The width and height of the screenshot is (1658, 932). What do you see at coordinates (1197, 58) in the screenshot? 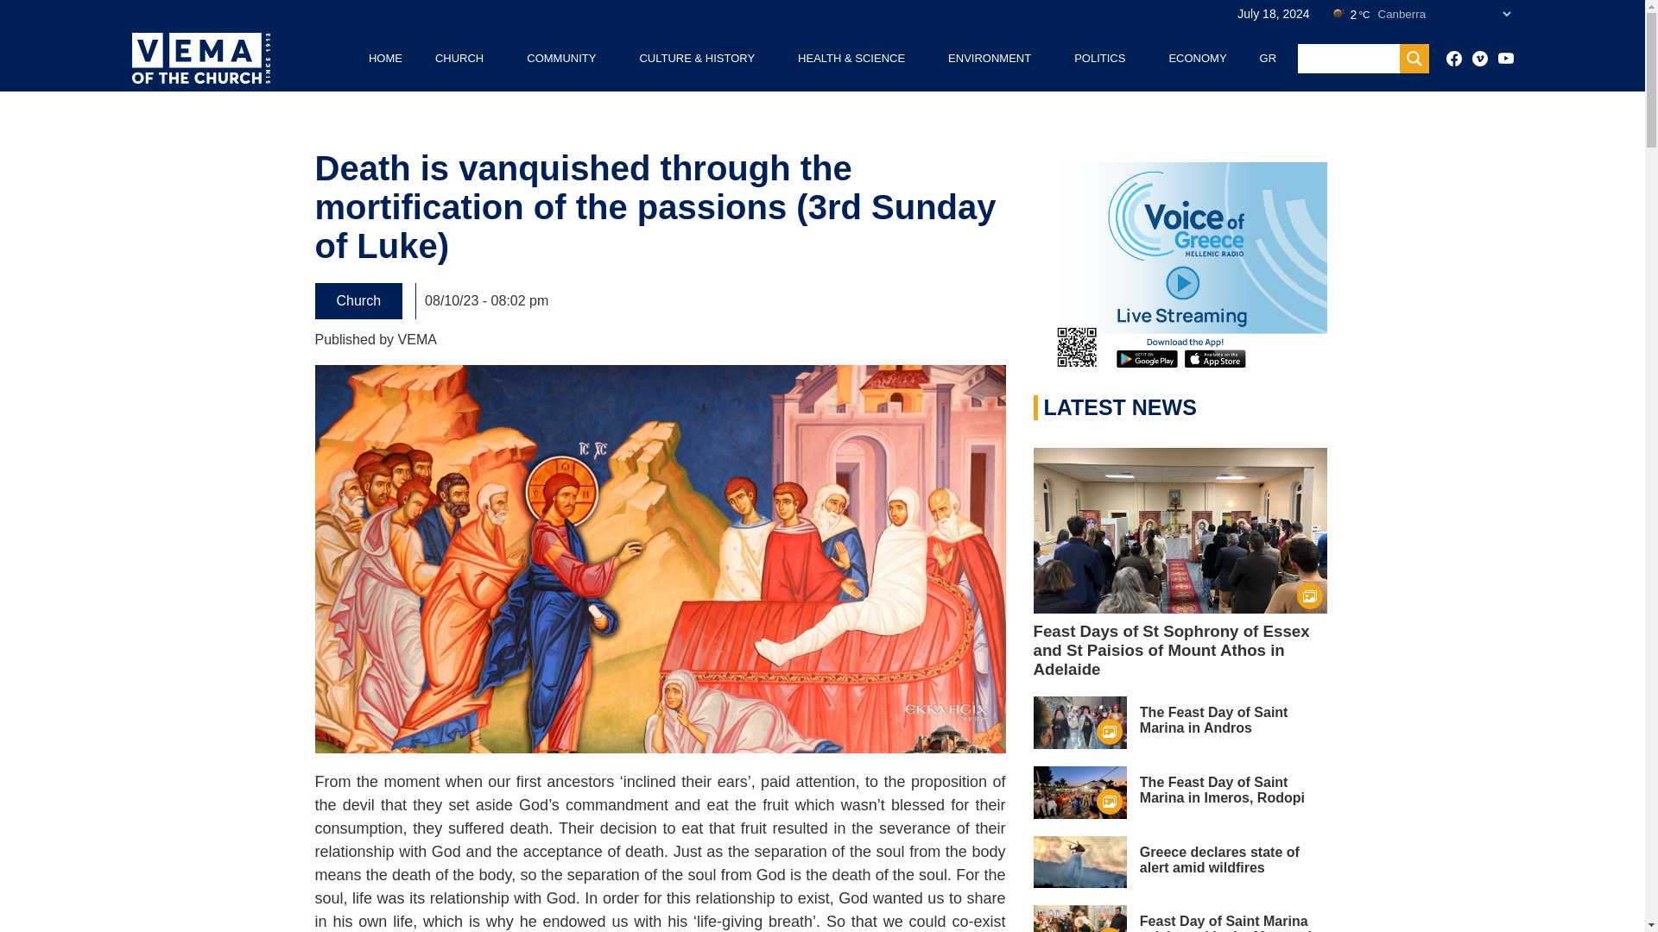
I see `ECONOMY` at bounding box center [1197, 58].